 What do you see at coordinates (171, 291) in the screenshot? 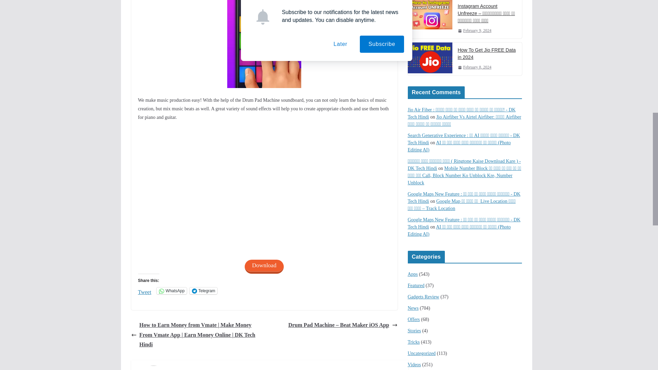
I see `WhatsApp` at bounding box center [171, 291].